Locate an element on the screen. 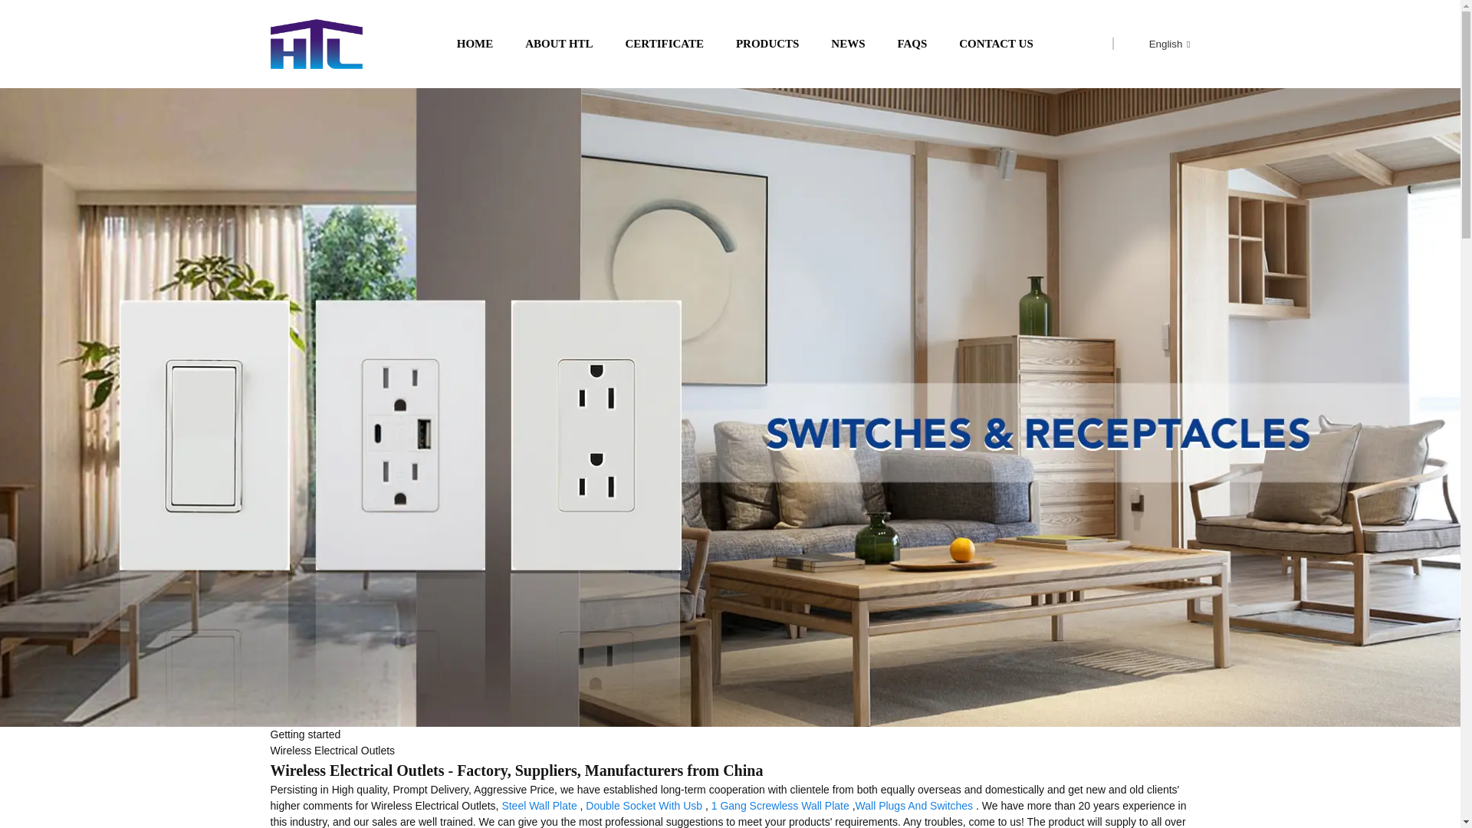 The height and width of the screenshot is (828, 1472). CONTACT US is located at coordinates (996, 44).